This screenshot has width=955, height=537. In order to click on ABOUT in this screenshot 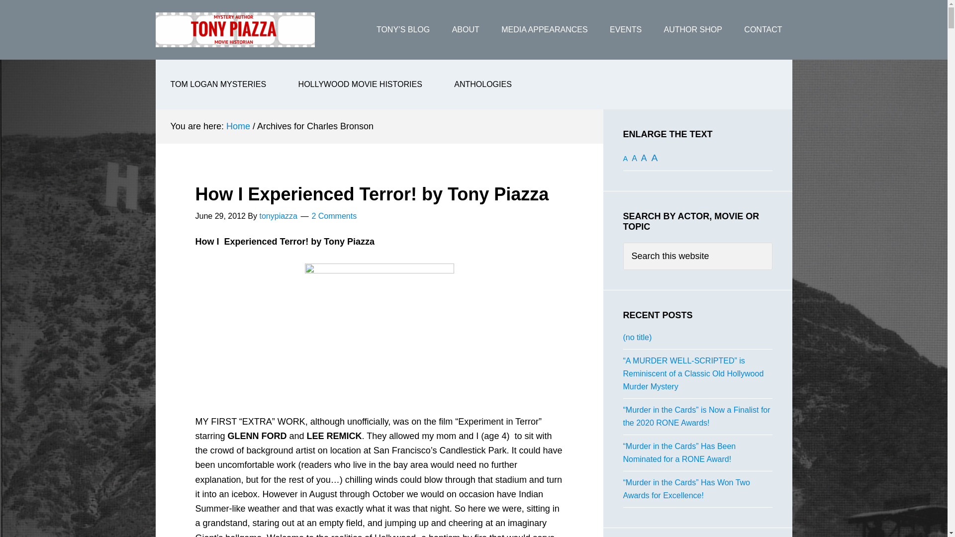, I will do `click(466, 30)`.